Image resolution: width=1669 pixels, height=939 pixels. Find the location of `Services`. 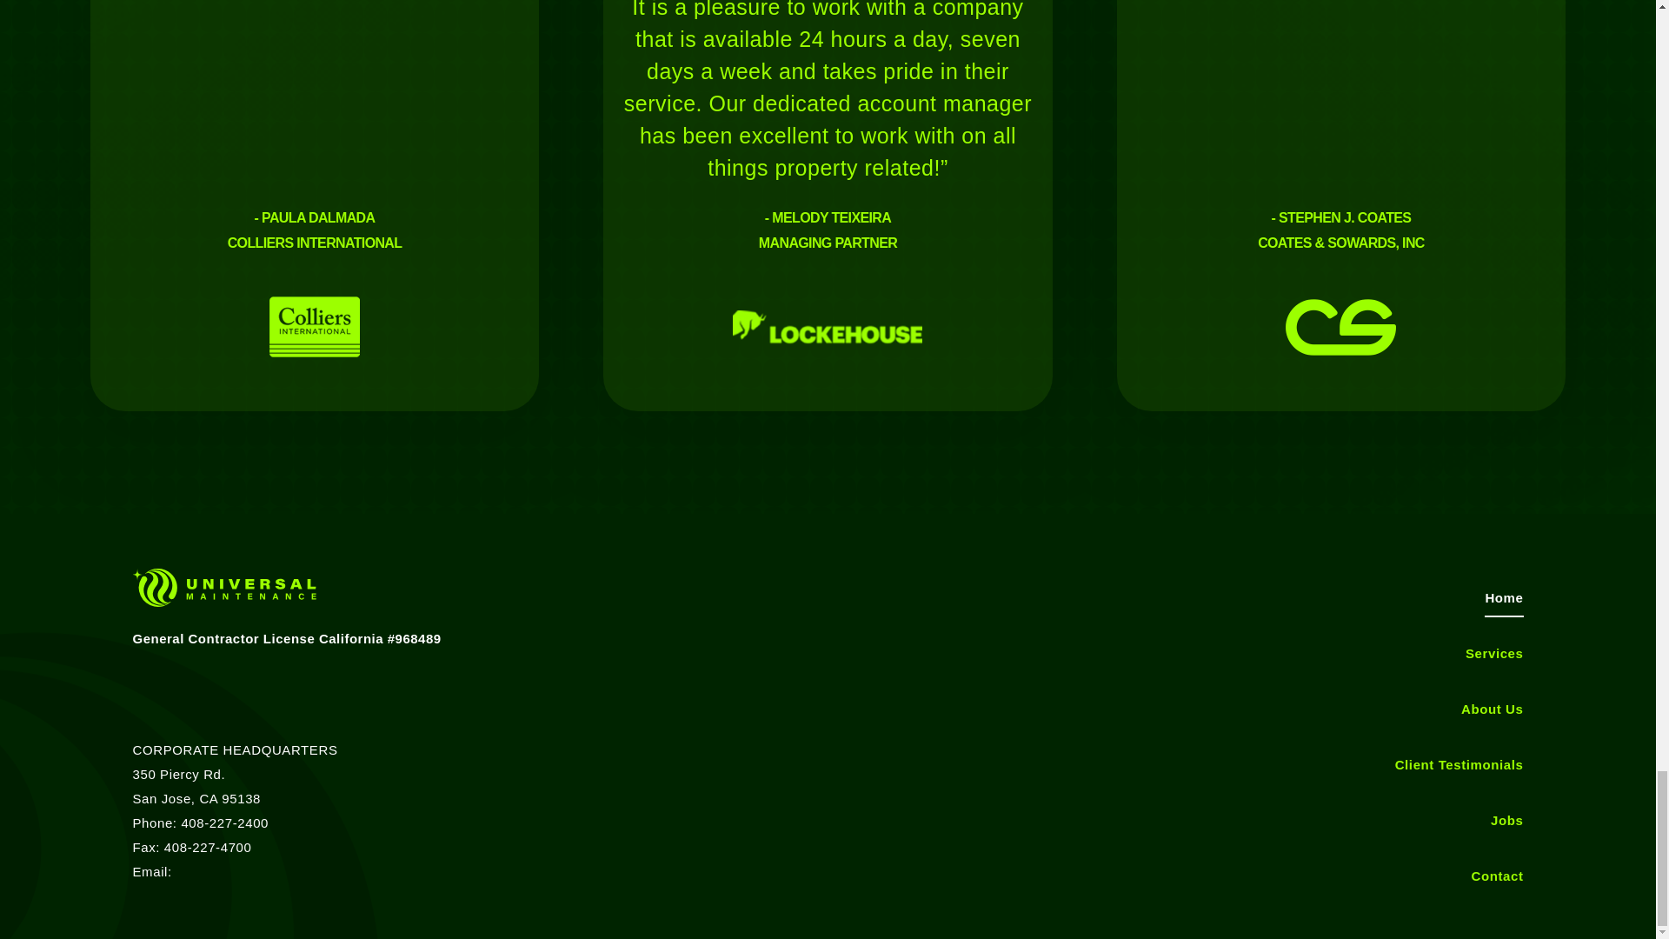

Services is located at coordinates (1493, 654).